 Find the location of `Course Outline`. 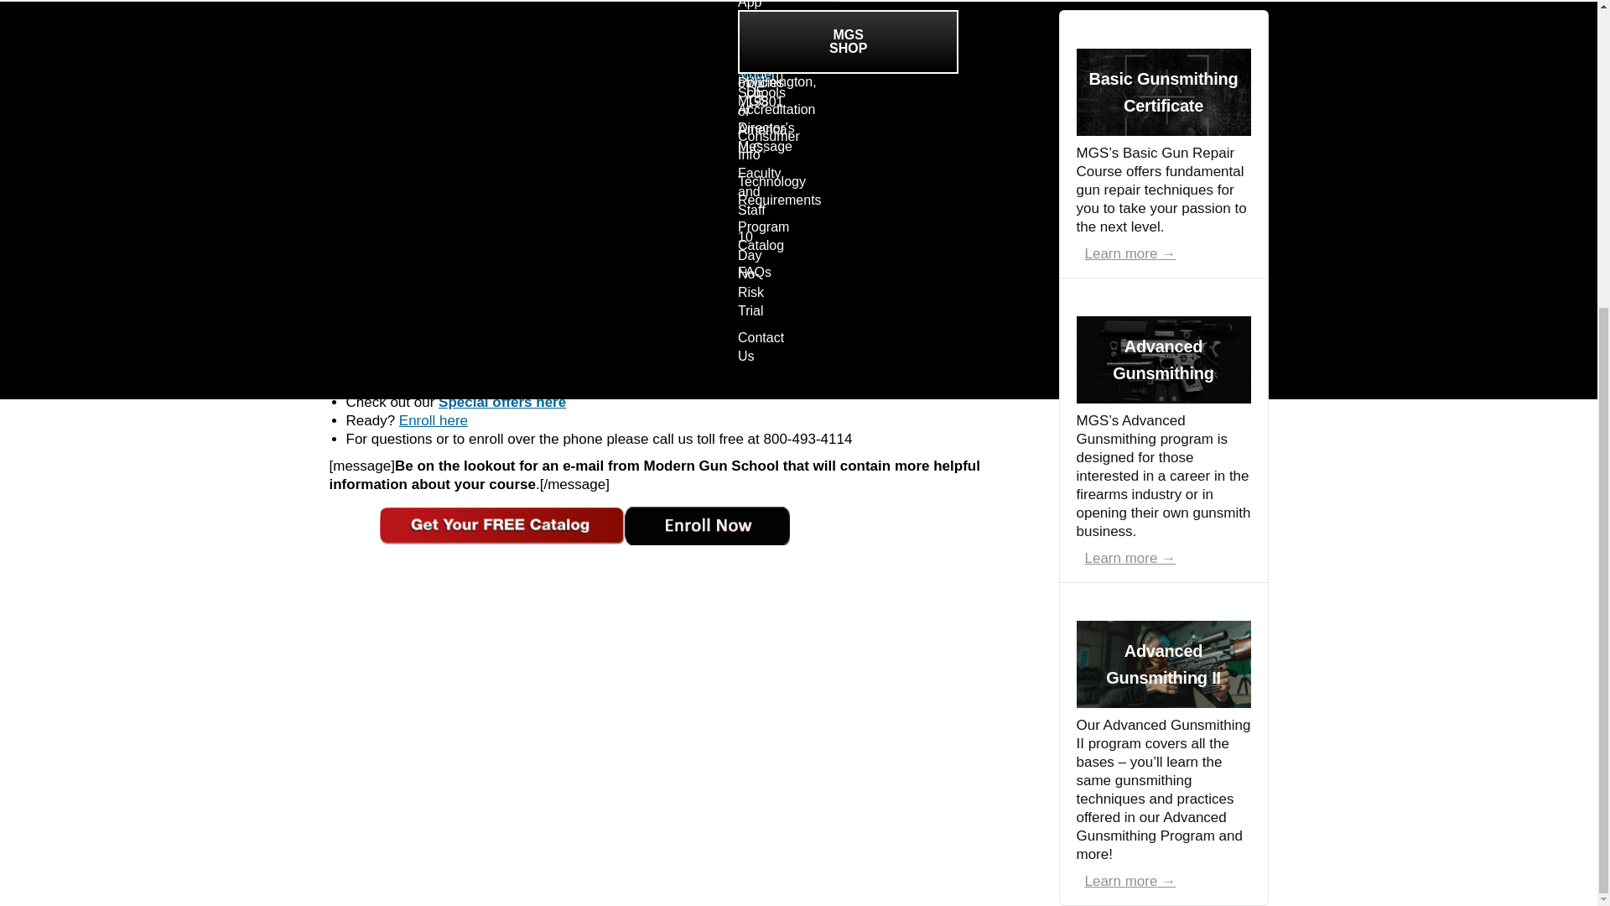

Course Outline is located at coordinates (558, 297).